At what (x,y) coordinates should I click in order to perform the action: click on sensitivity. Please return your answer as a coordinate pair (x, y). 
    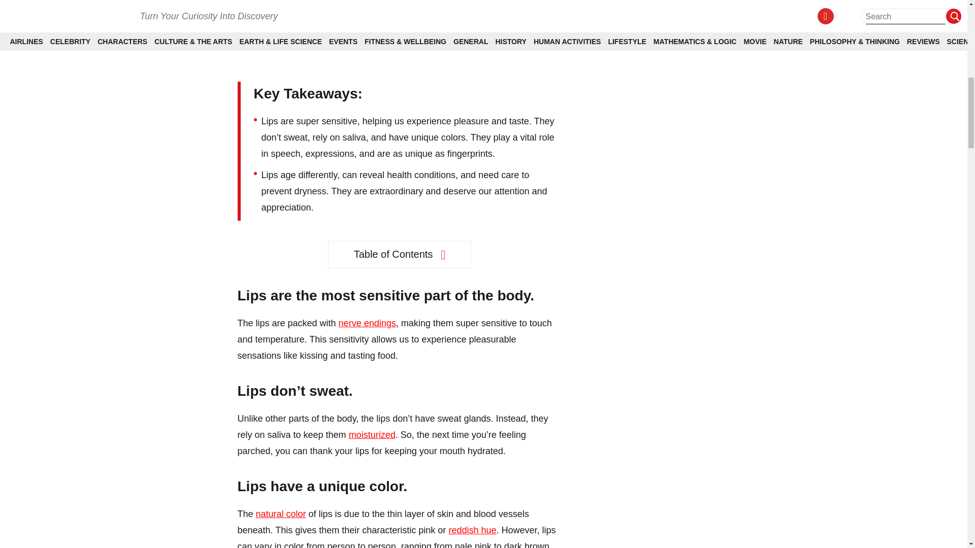
    Looking at the image, I should click on (257, 26).